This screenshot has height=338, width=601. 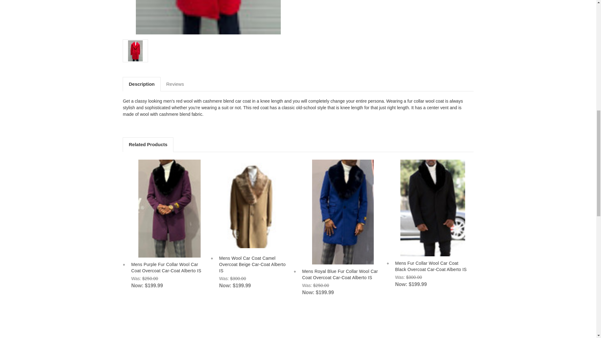 I want to click on Email, so click(x=316, y=3).